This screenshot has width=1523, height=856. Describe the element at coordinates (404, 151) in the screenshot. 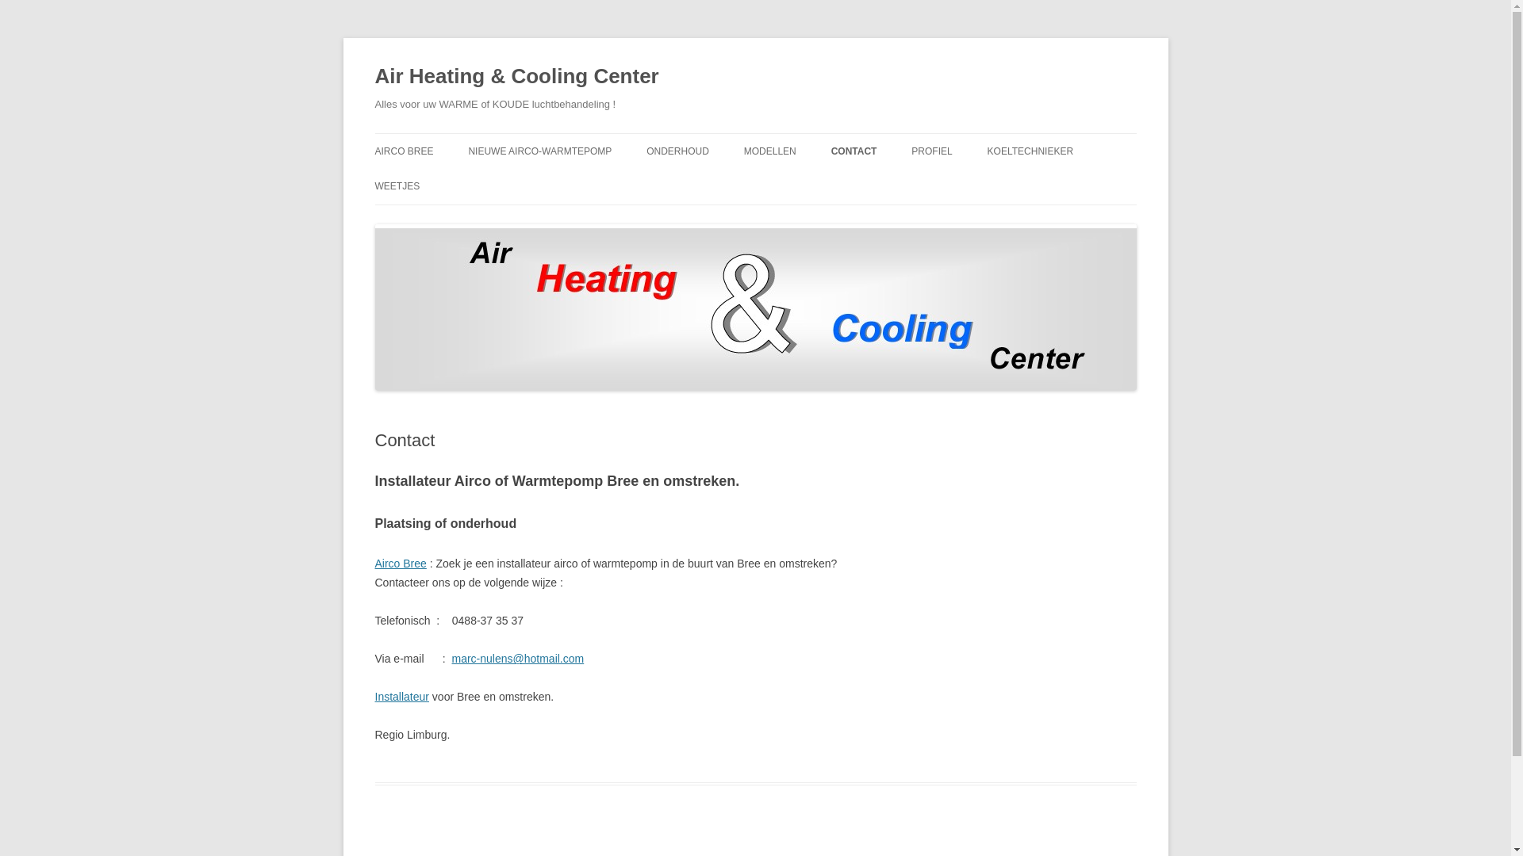

I see `AIRCO BREE` at that location.